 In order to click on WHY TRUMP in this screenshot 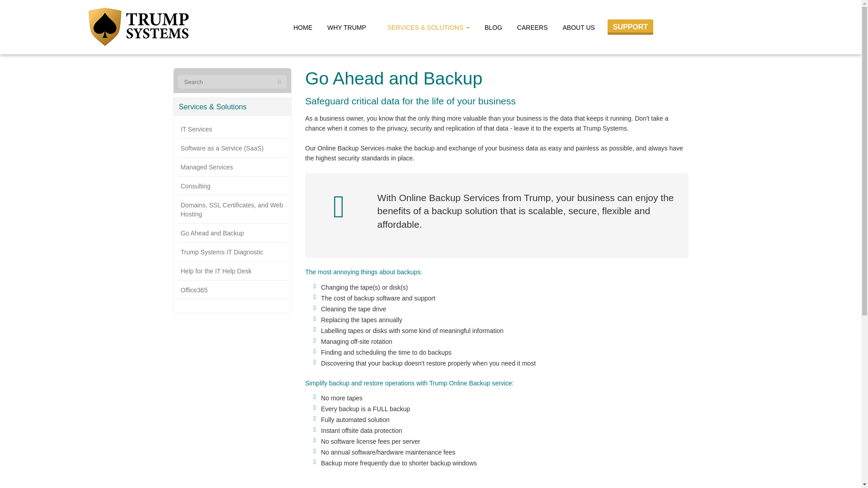, I will do `click(350, 27)`.